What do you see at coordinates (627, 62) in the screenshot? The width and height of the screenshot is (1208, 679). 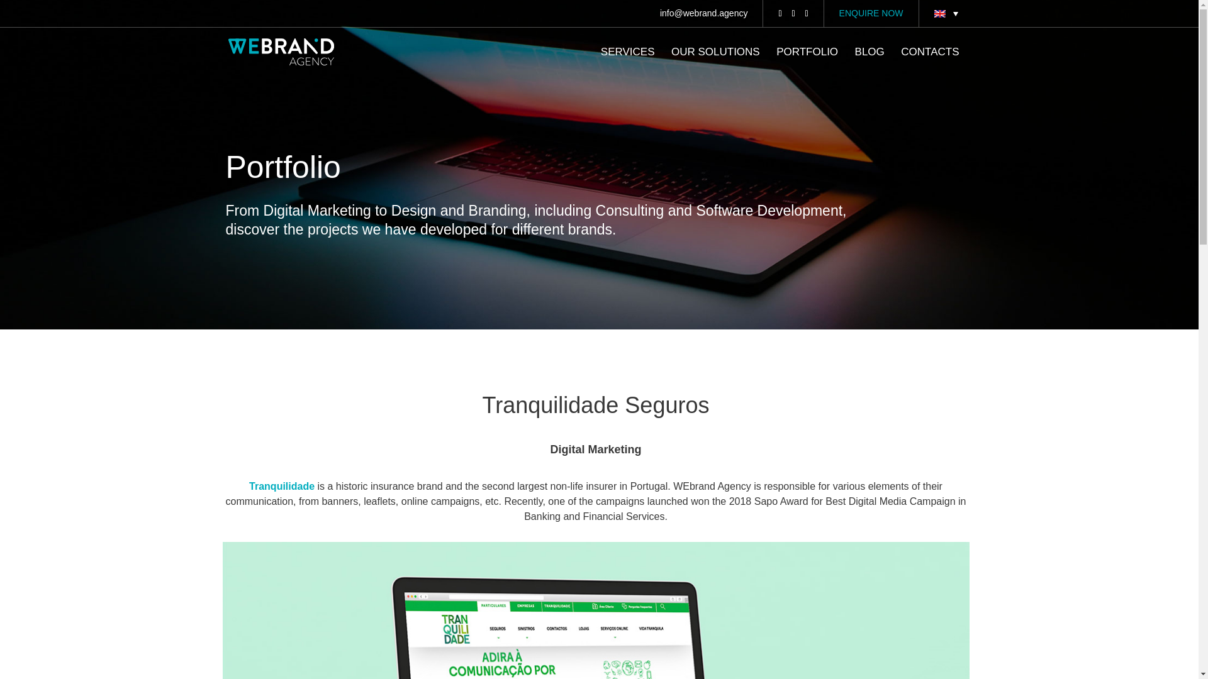 I see `SERVICES` at bounding box center [627, 62].